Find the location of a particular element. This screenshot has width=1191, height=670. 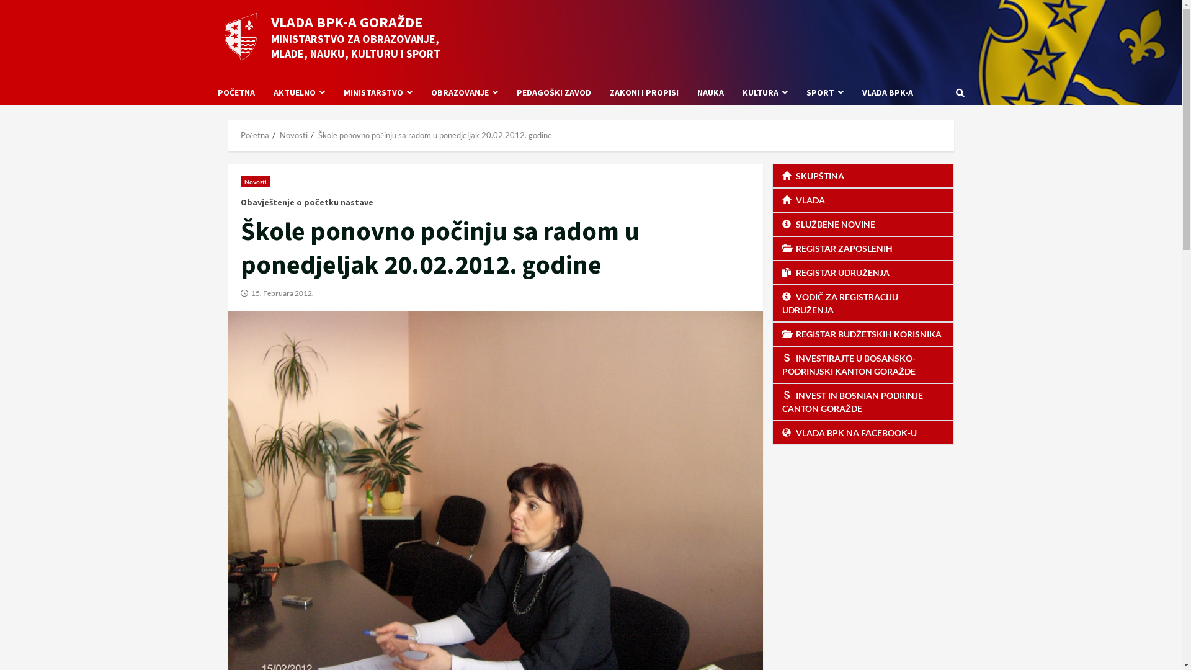

Search is located at coordinates (960, 92).